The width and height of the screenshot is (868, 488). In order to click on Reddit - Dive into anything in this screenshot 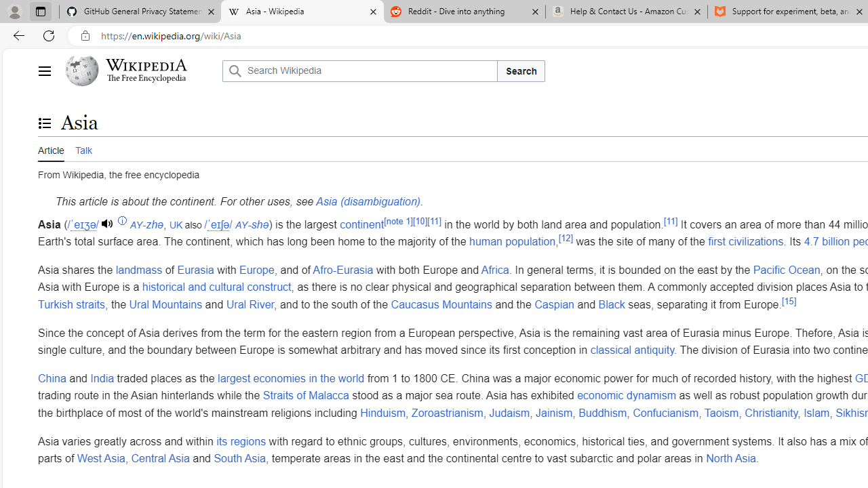, I will do `click(464, 12)`.